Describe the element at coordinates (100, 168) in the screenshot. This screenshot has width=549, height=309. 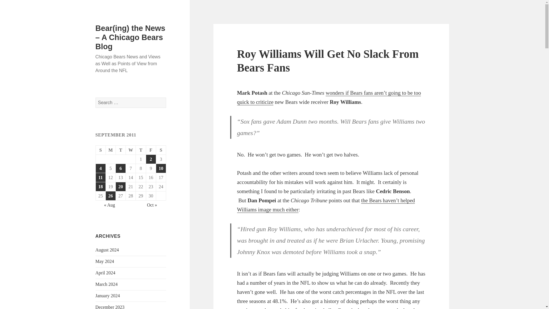
I see `4` at that location.